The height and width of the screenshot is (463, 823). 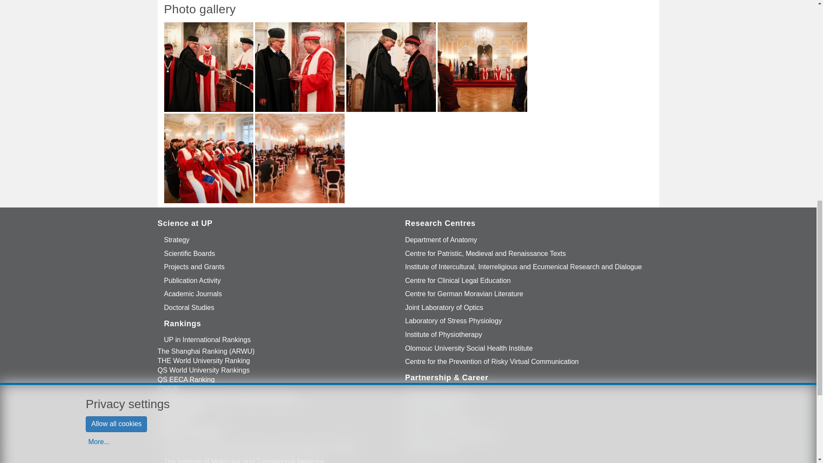 What do you see at coordinates (193, 294) in the screenshot?
I see `Opens internal link in current window` at bounding box center [193, 294].